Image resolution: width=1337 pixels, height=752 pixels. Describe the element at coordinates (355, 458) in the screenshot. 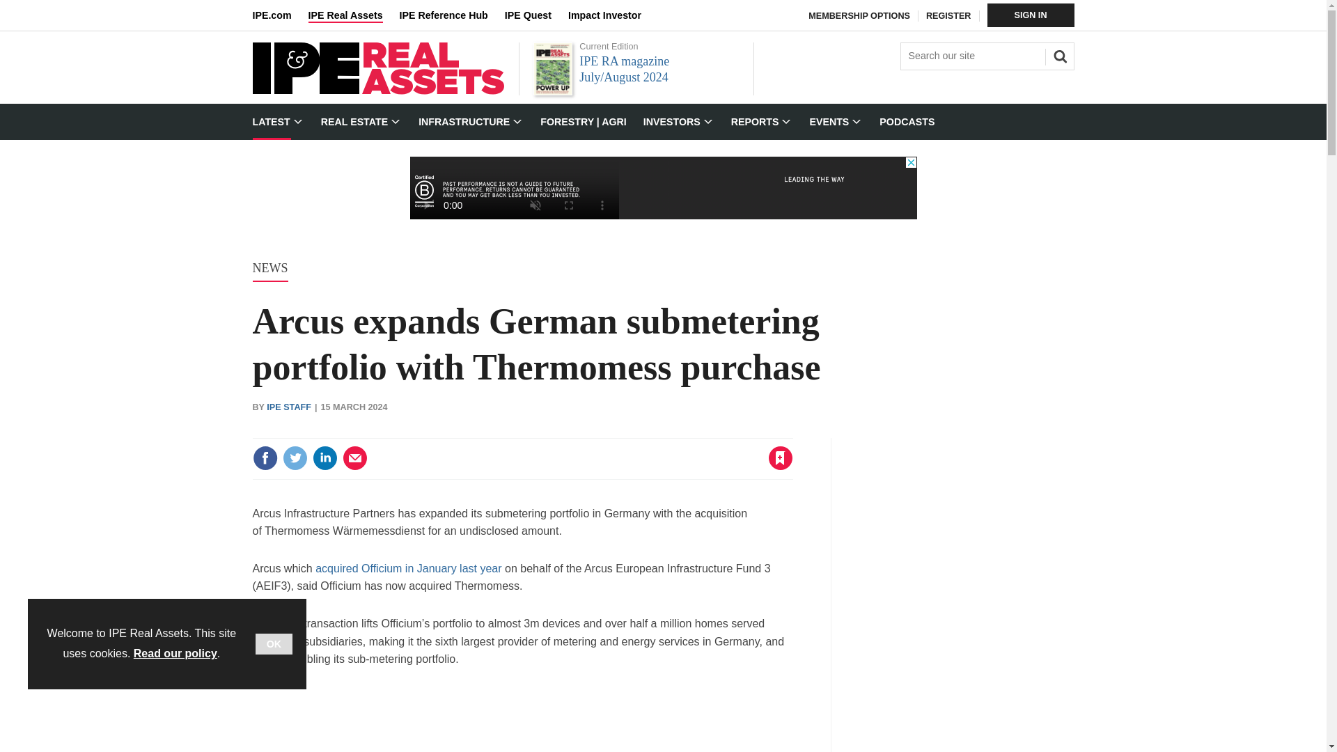

I see `Email this article` at that location.